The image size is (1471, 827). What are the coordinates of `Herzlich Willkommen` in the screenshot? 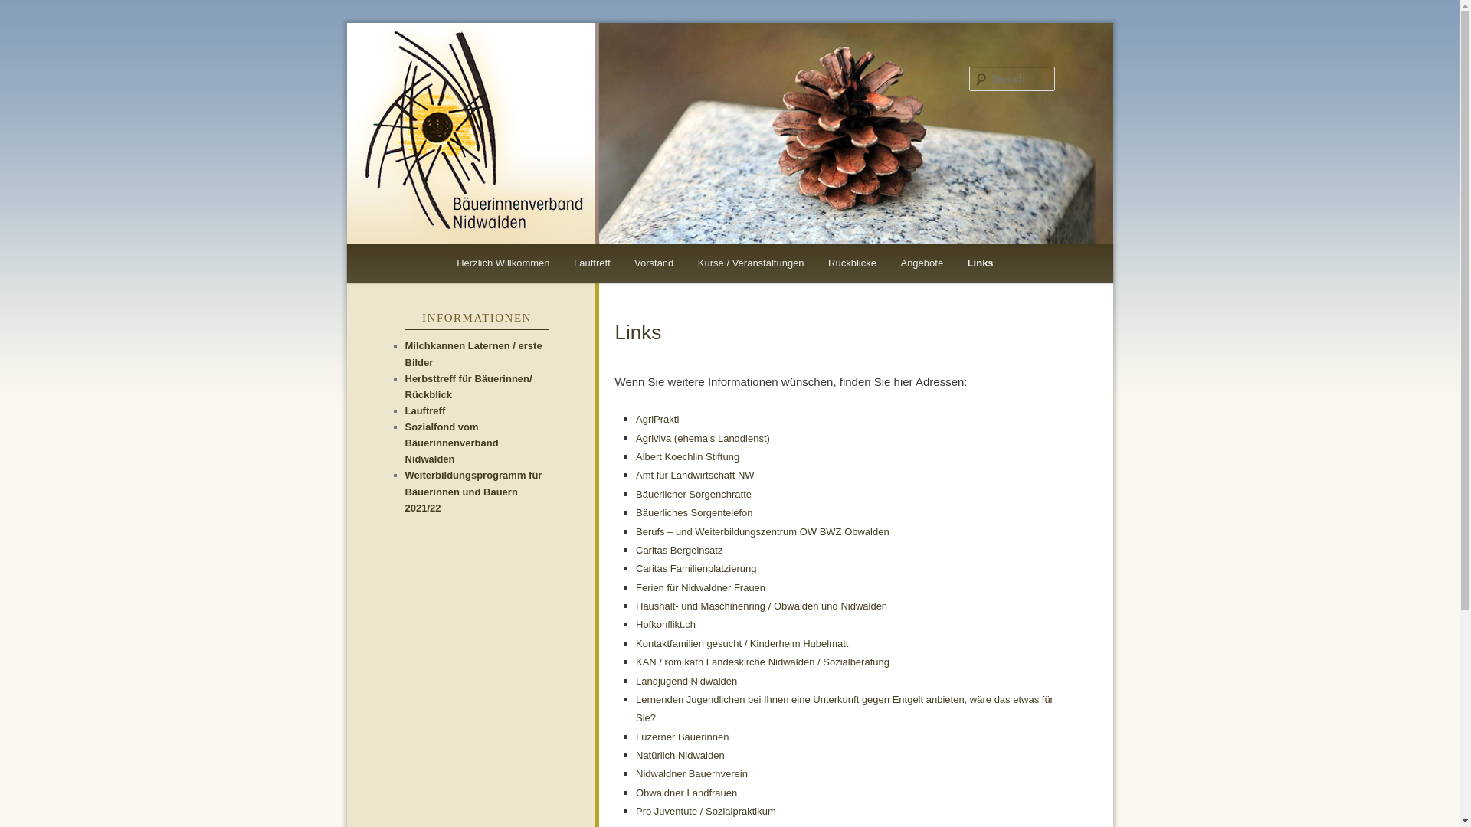 It's located at (503, 263).